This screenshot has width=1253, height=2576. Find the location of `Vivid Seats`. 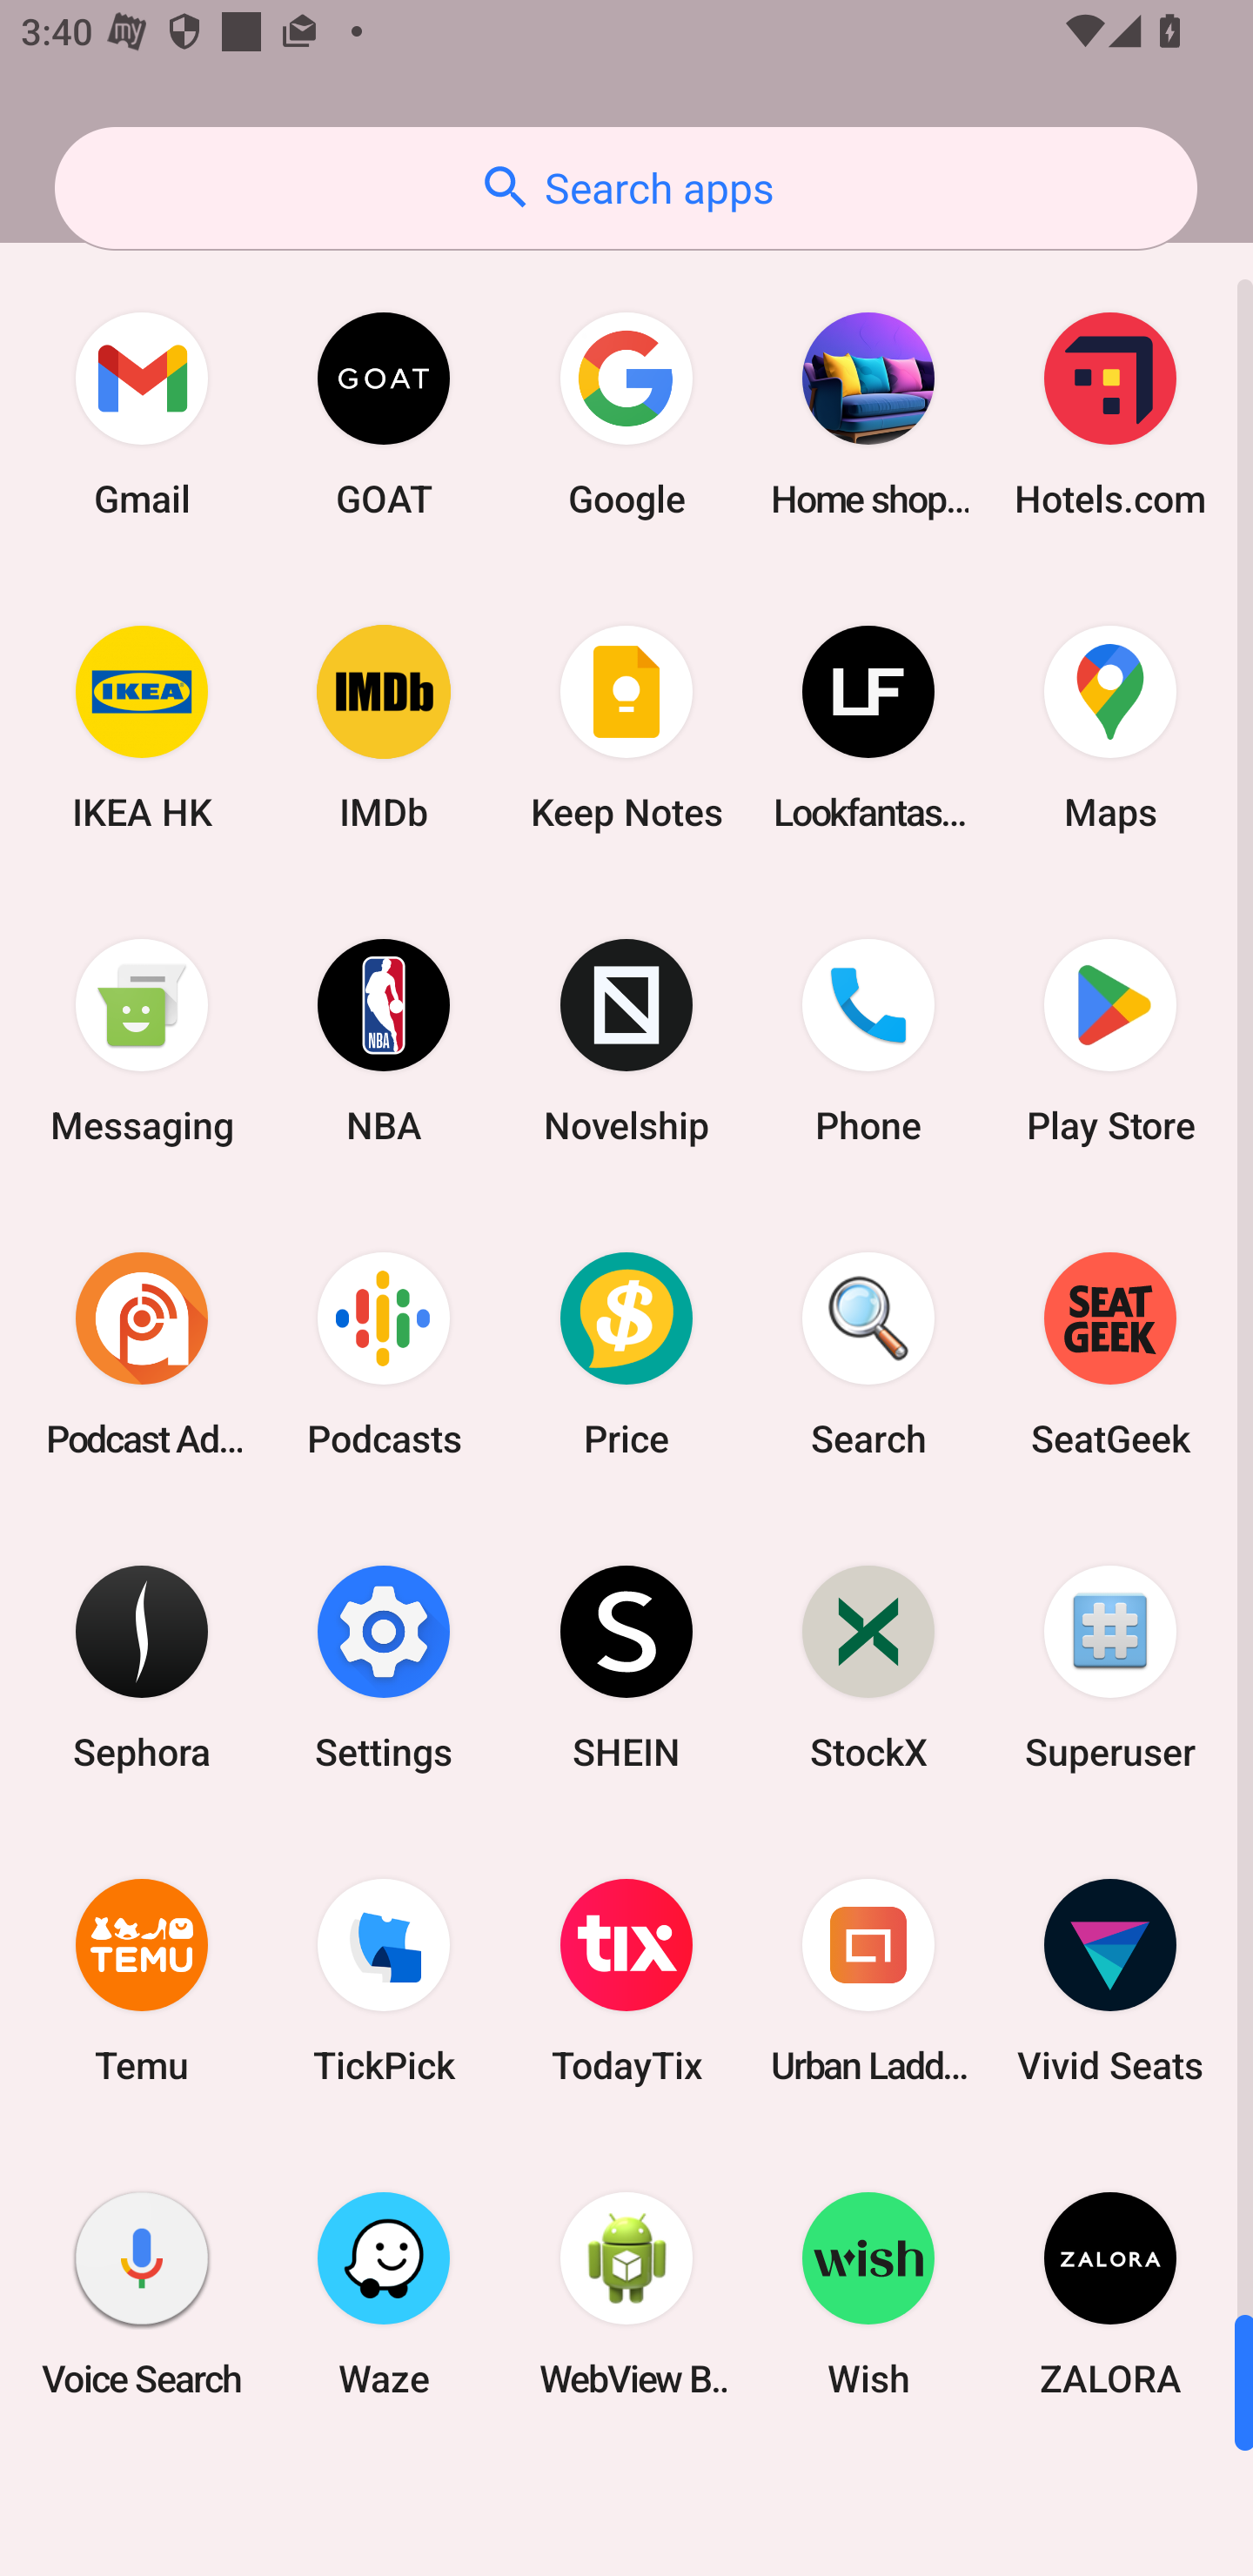

Vivid Seats is located at coordinates (1110, 1981).